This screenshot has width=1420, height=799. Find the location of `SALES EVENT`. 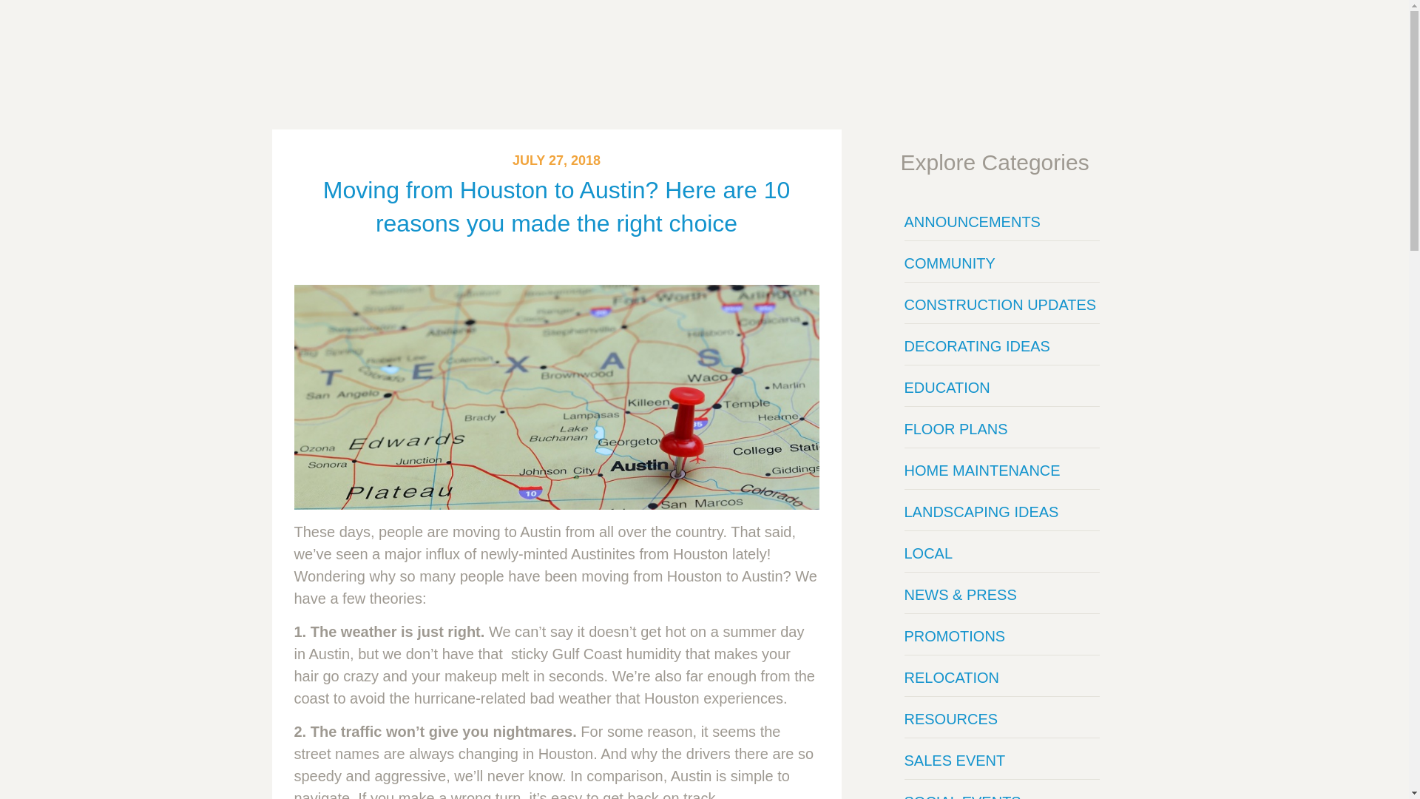

SALES EVENT is located at coordinates (1001, 761).